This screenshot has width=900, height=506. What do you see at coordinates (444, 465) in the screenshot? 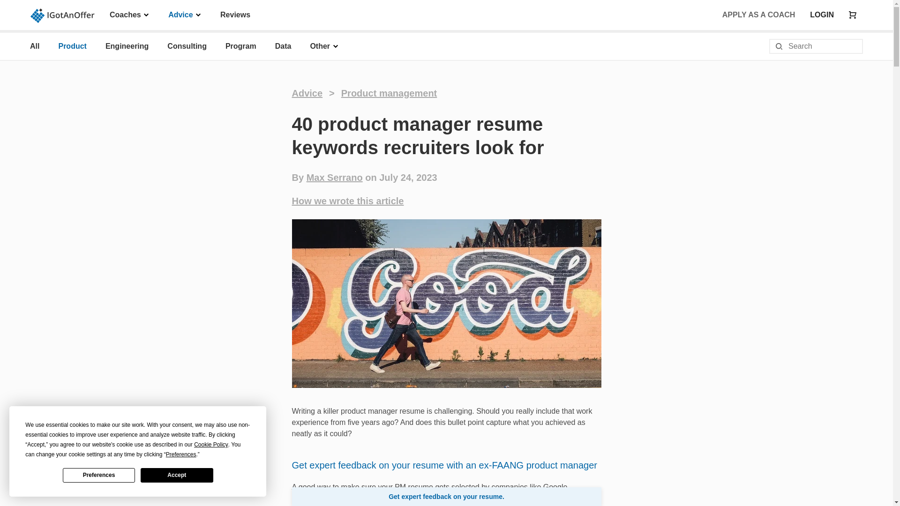
I see `Resume review coaching page` at bounding box center [444, 465].